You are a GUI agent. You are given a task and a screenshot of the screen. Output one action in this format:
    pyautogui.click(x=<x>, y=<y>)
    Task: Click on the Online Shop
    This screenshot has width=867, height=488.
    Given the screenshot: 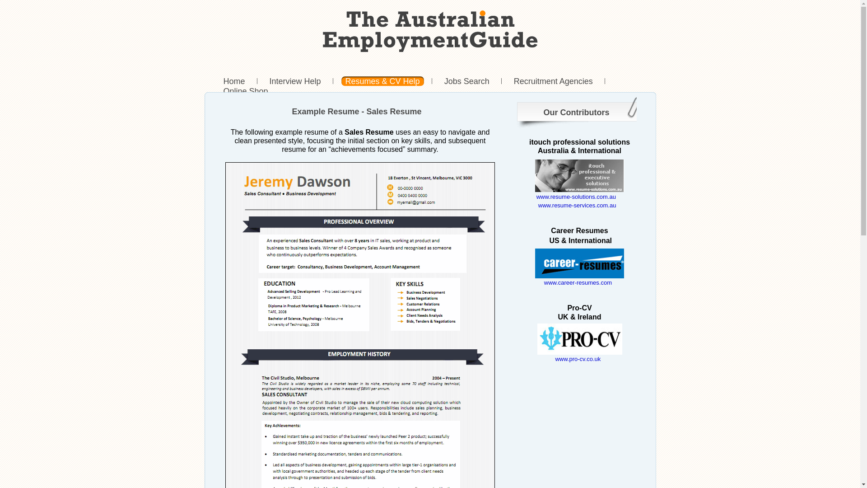 What is the action you would take?
    pyautogui.click(x=246, y=91)
    